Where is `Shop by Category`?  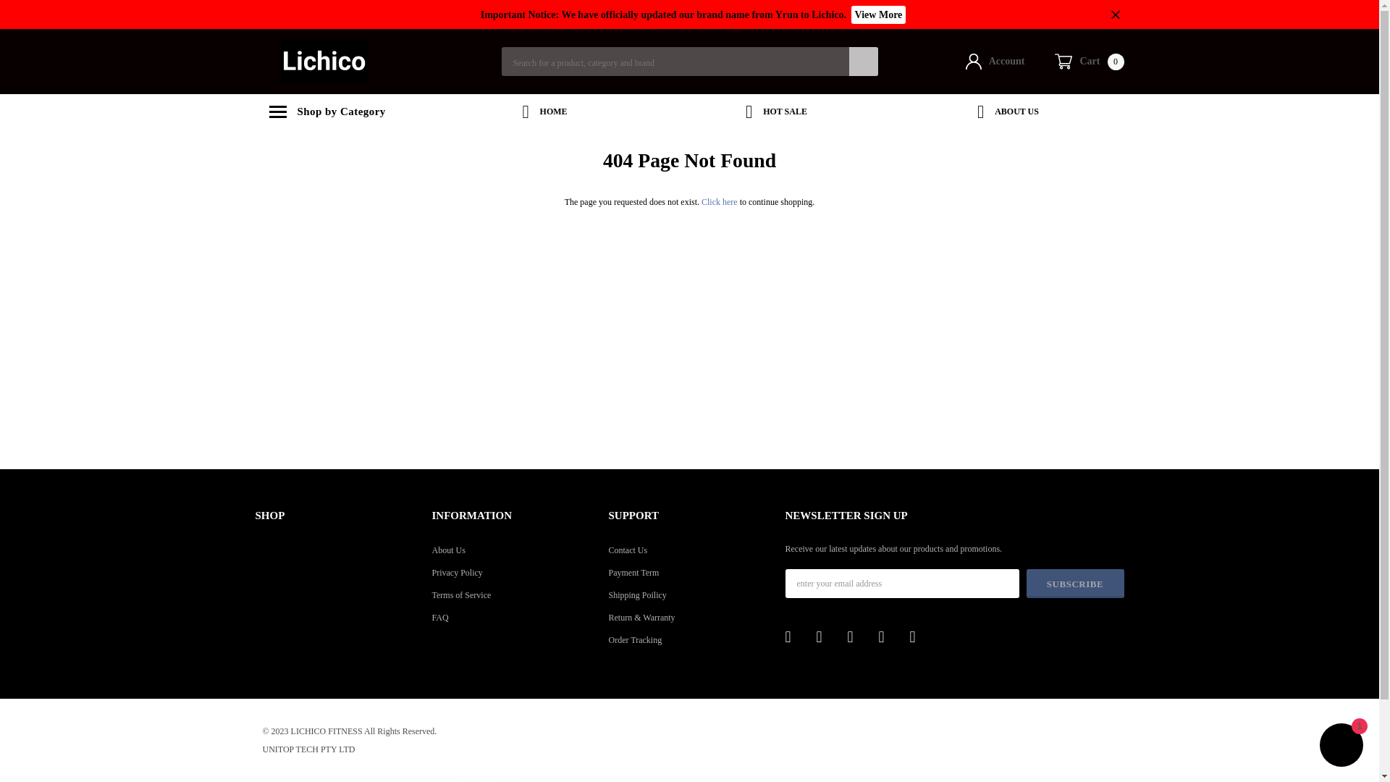 Shop by Category is located at coordinates (878, 14).